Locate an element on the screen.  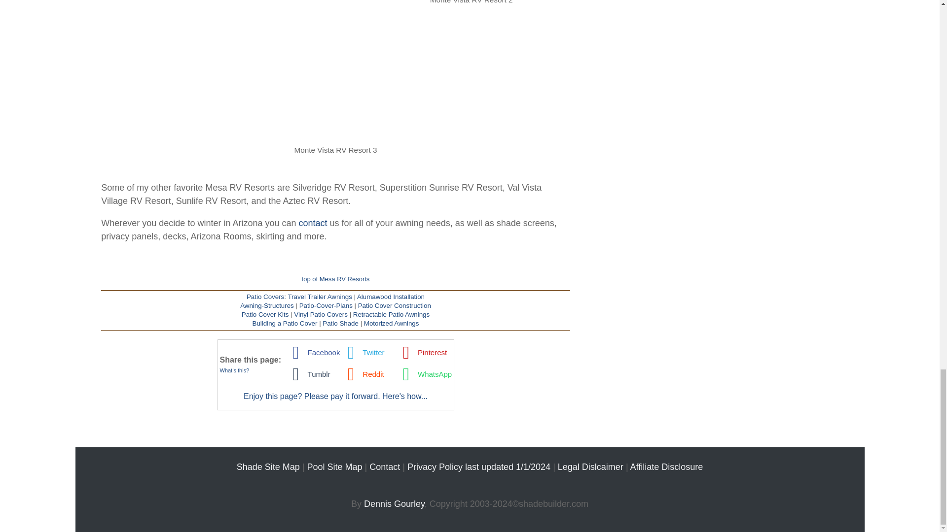
Facebook is located at coordinates (314, 352).